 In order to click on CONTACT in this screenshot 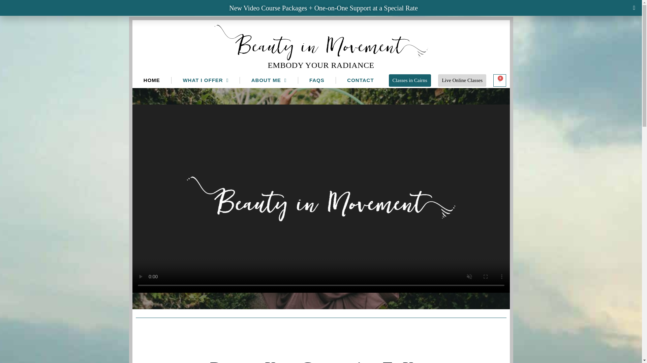, I will do `click(360, 80)`.